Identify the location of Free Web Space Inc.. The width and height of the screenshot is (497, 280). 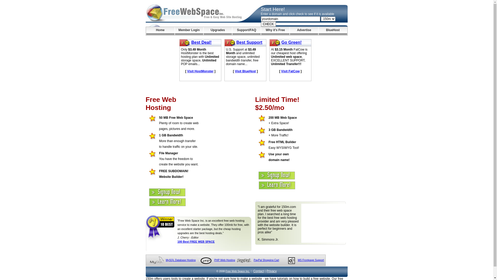
(238, 271).